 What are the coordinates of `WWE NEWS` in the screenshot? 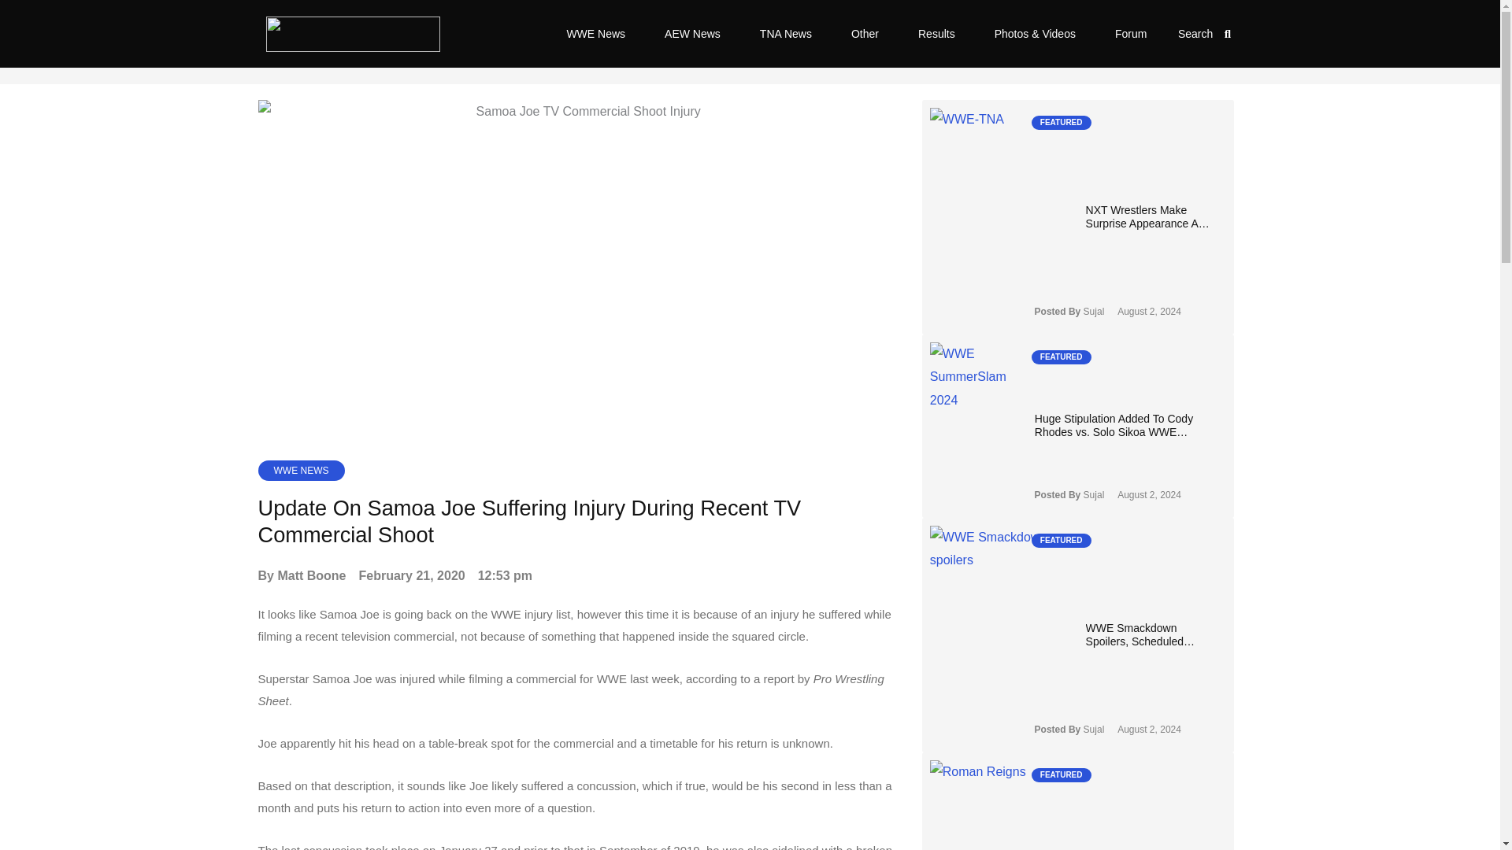 It's located at (301, 471).